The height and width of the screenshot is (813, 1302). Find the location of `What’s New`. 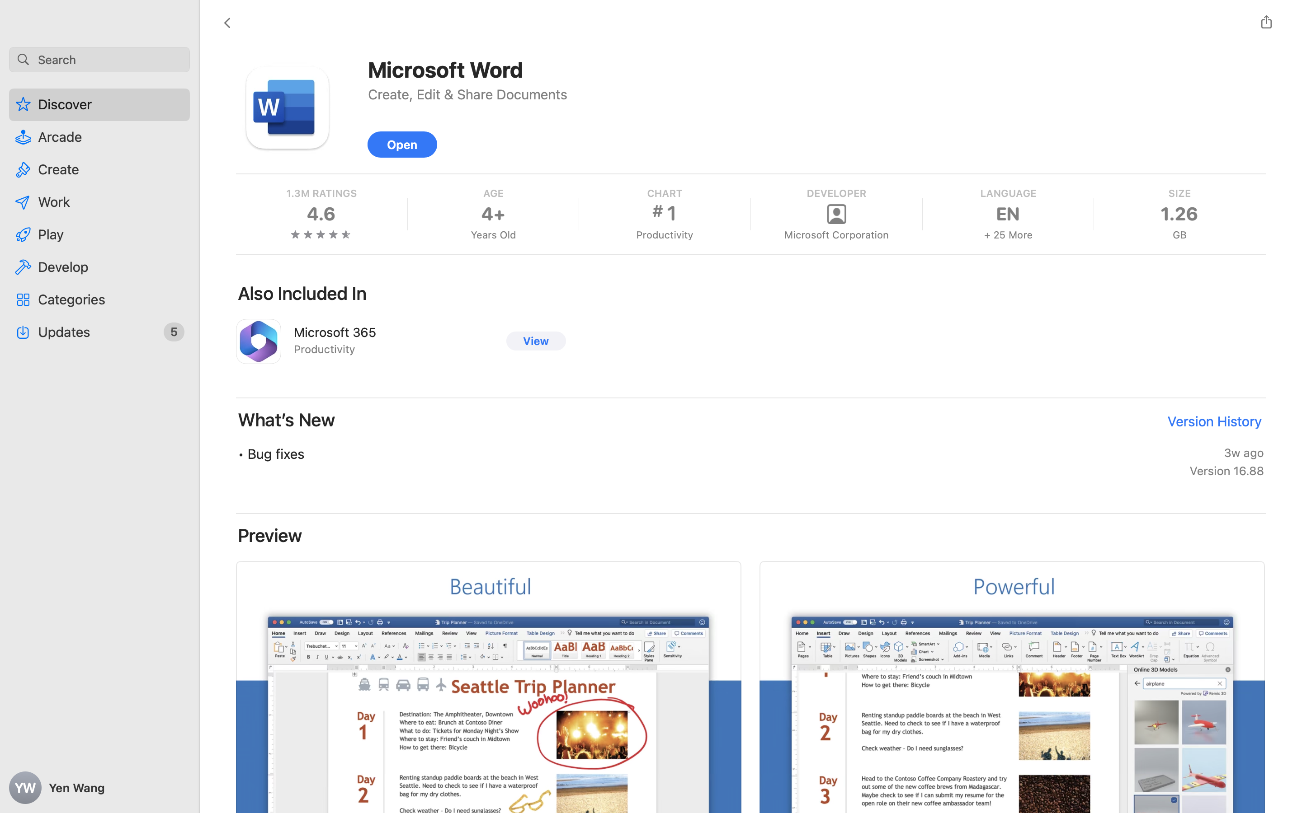

What’s New is located at coordinates (287, 420).